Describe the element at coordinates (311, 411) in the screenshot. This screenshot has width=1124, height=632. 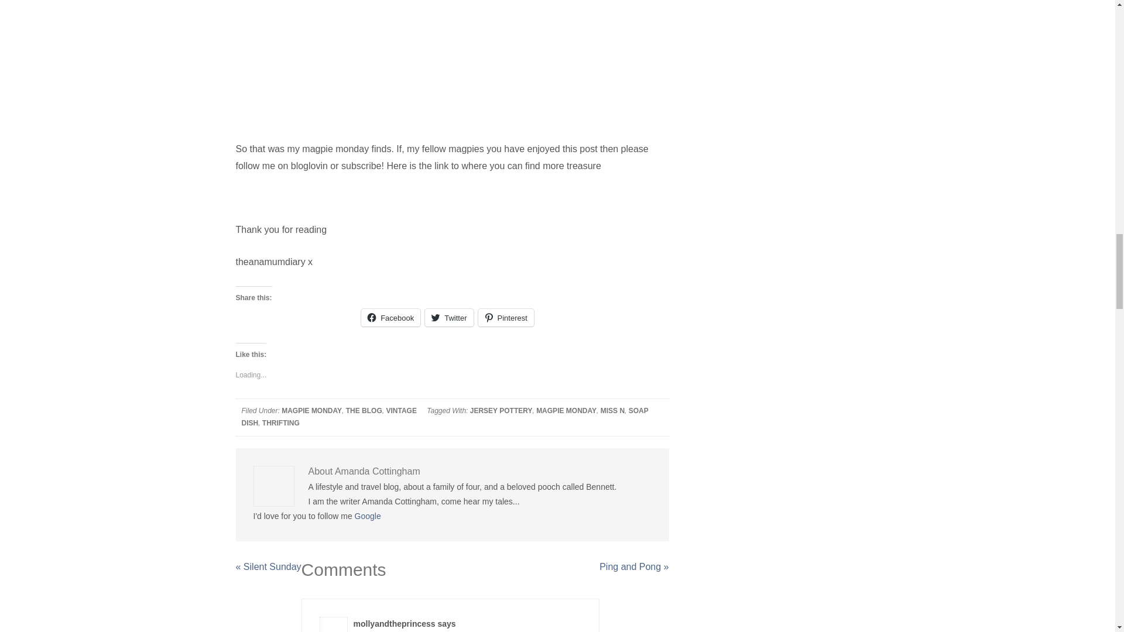
I see `MAGPIE MONDAY` at that location.